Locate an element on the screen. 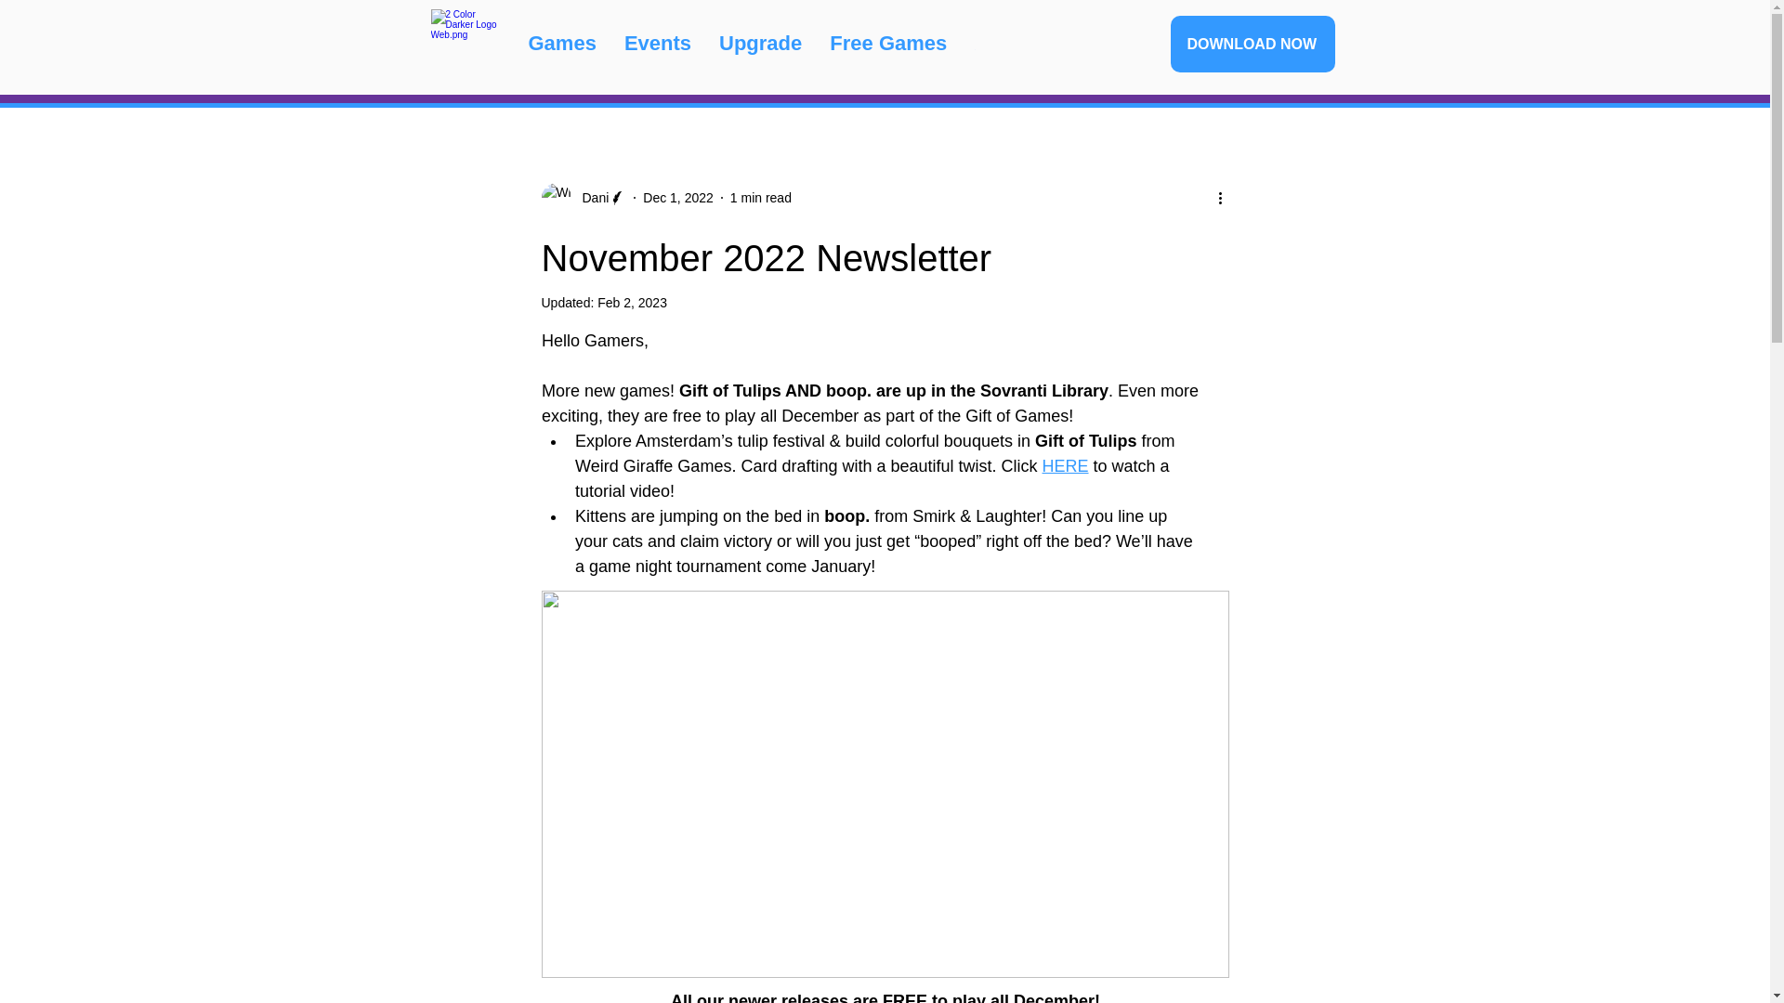 The width and height of the screenshot is (1784, 1003). Events is located at coordinates (657, 47).